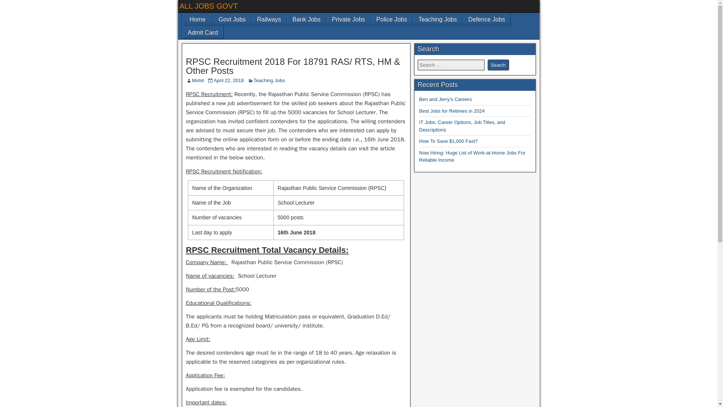  Describe the element at coordinates (198, 81) in the screenshot. I see `Mohit` at that location.